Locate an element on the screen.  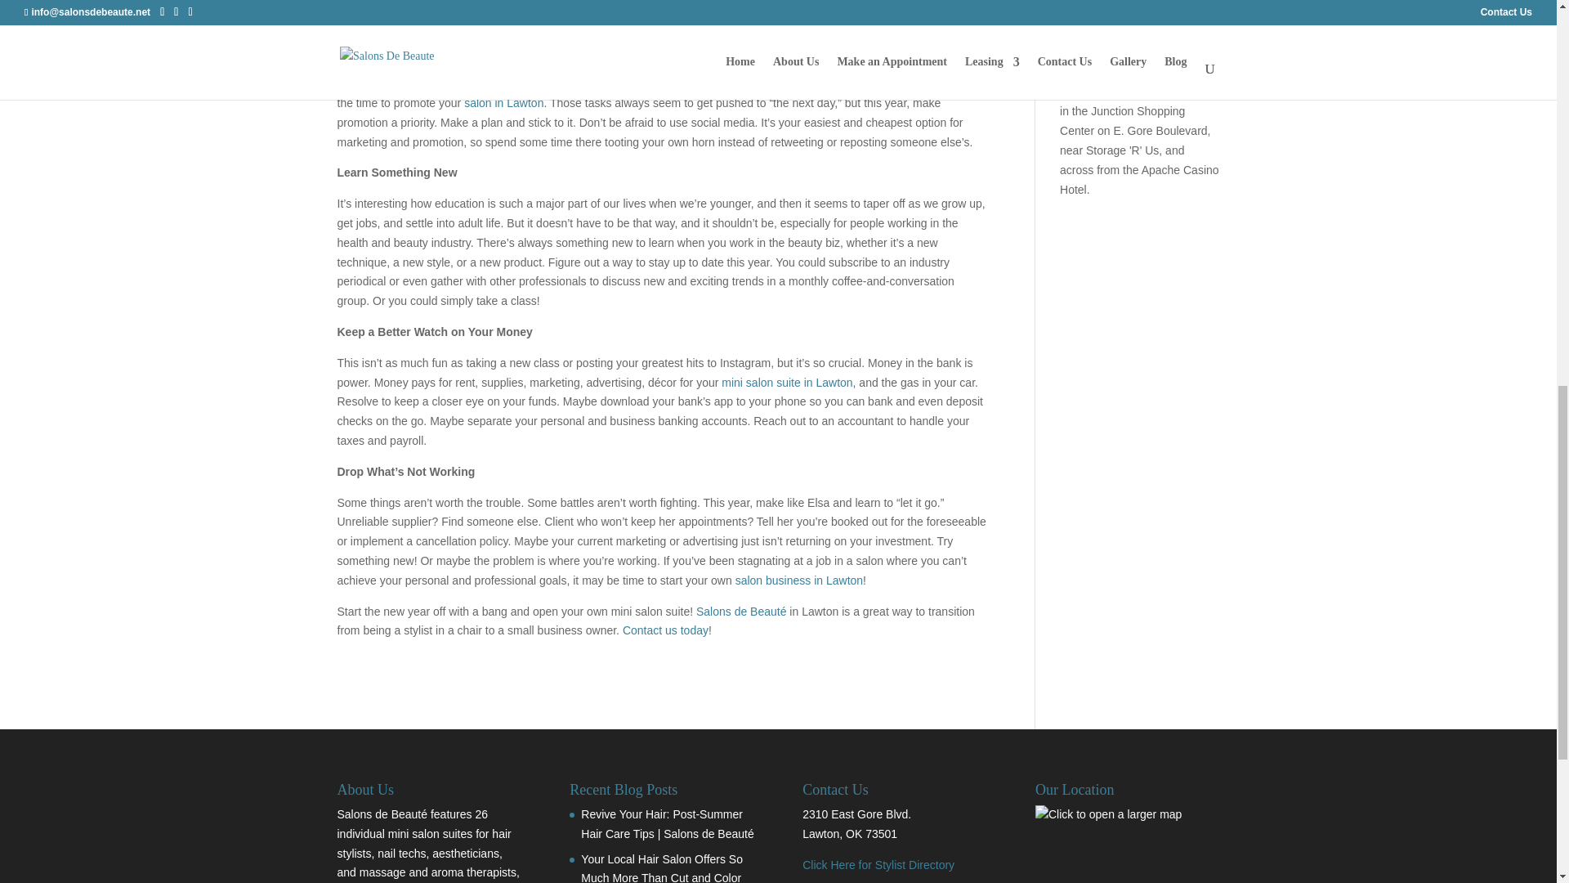
Contact us today is located at coordinates (665, 630).